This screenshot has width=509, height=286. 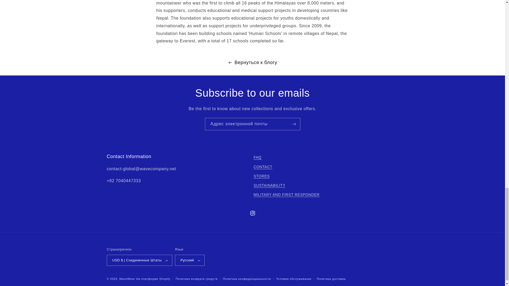 What do you see at coordinates (286, 195) in the screenshot?
I see `MILITARY AND FIRST RESPONDER` at bounding box center [286, 195].